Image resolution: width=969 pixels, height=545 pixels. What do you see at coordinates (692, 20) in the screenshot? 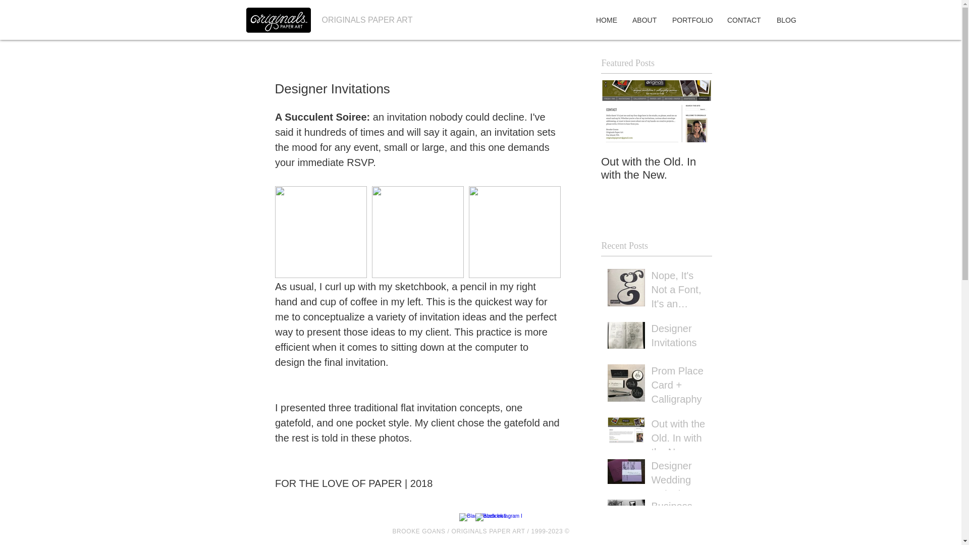
I see `PORTFOLIO` at bounding box center [692, 20].